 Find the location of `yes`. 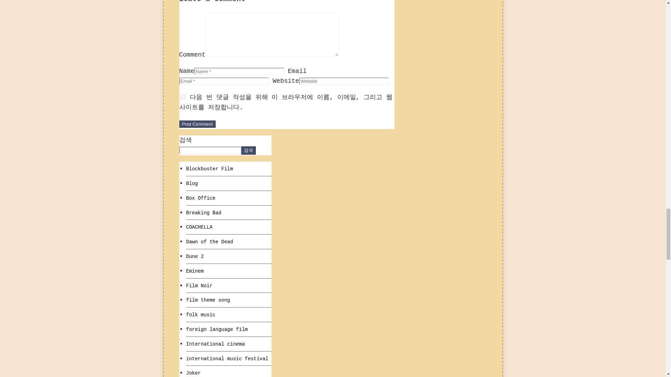

yes is located at coordinates (182, 97).